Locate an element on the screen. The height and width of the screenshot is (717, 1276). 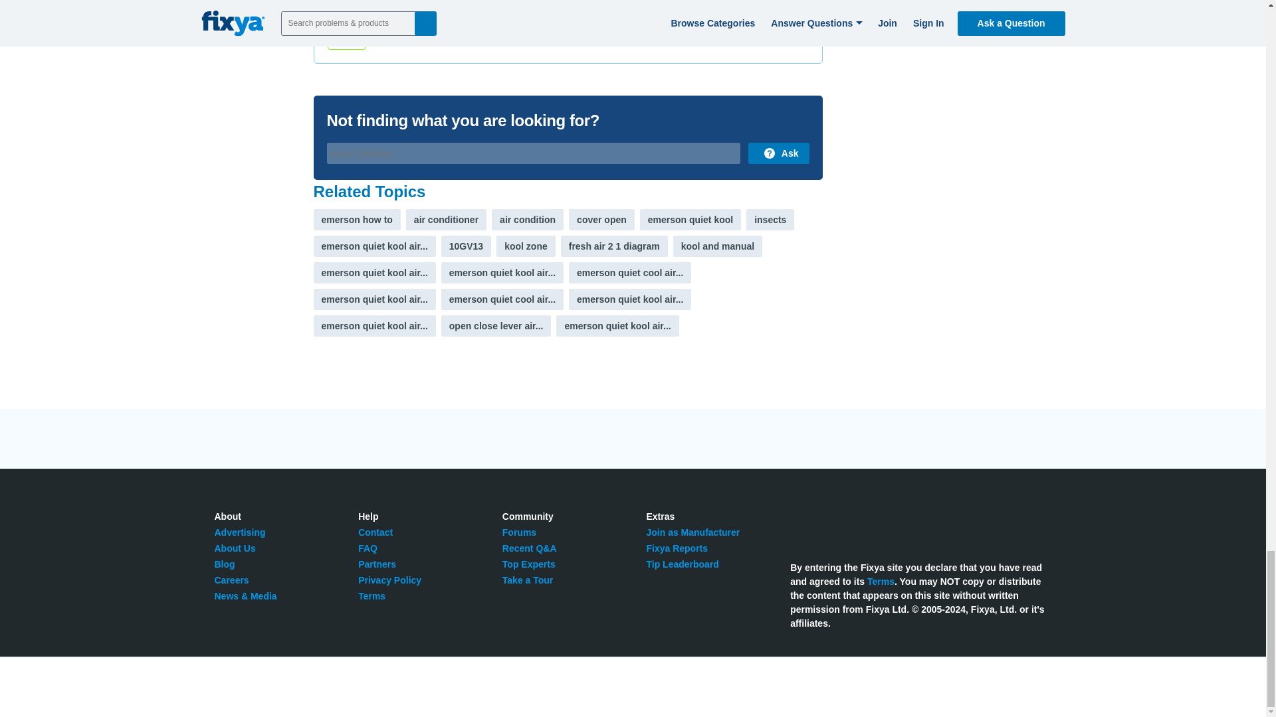
Ask is located at coordinates (778, 153).